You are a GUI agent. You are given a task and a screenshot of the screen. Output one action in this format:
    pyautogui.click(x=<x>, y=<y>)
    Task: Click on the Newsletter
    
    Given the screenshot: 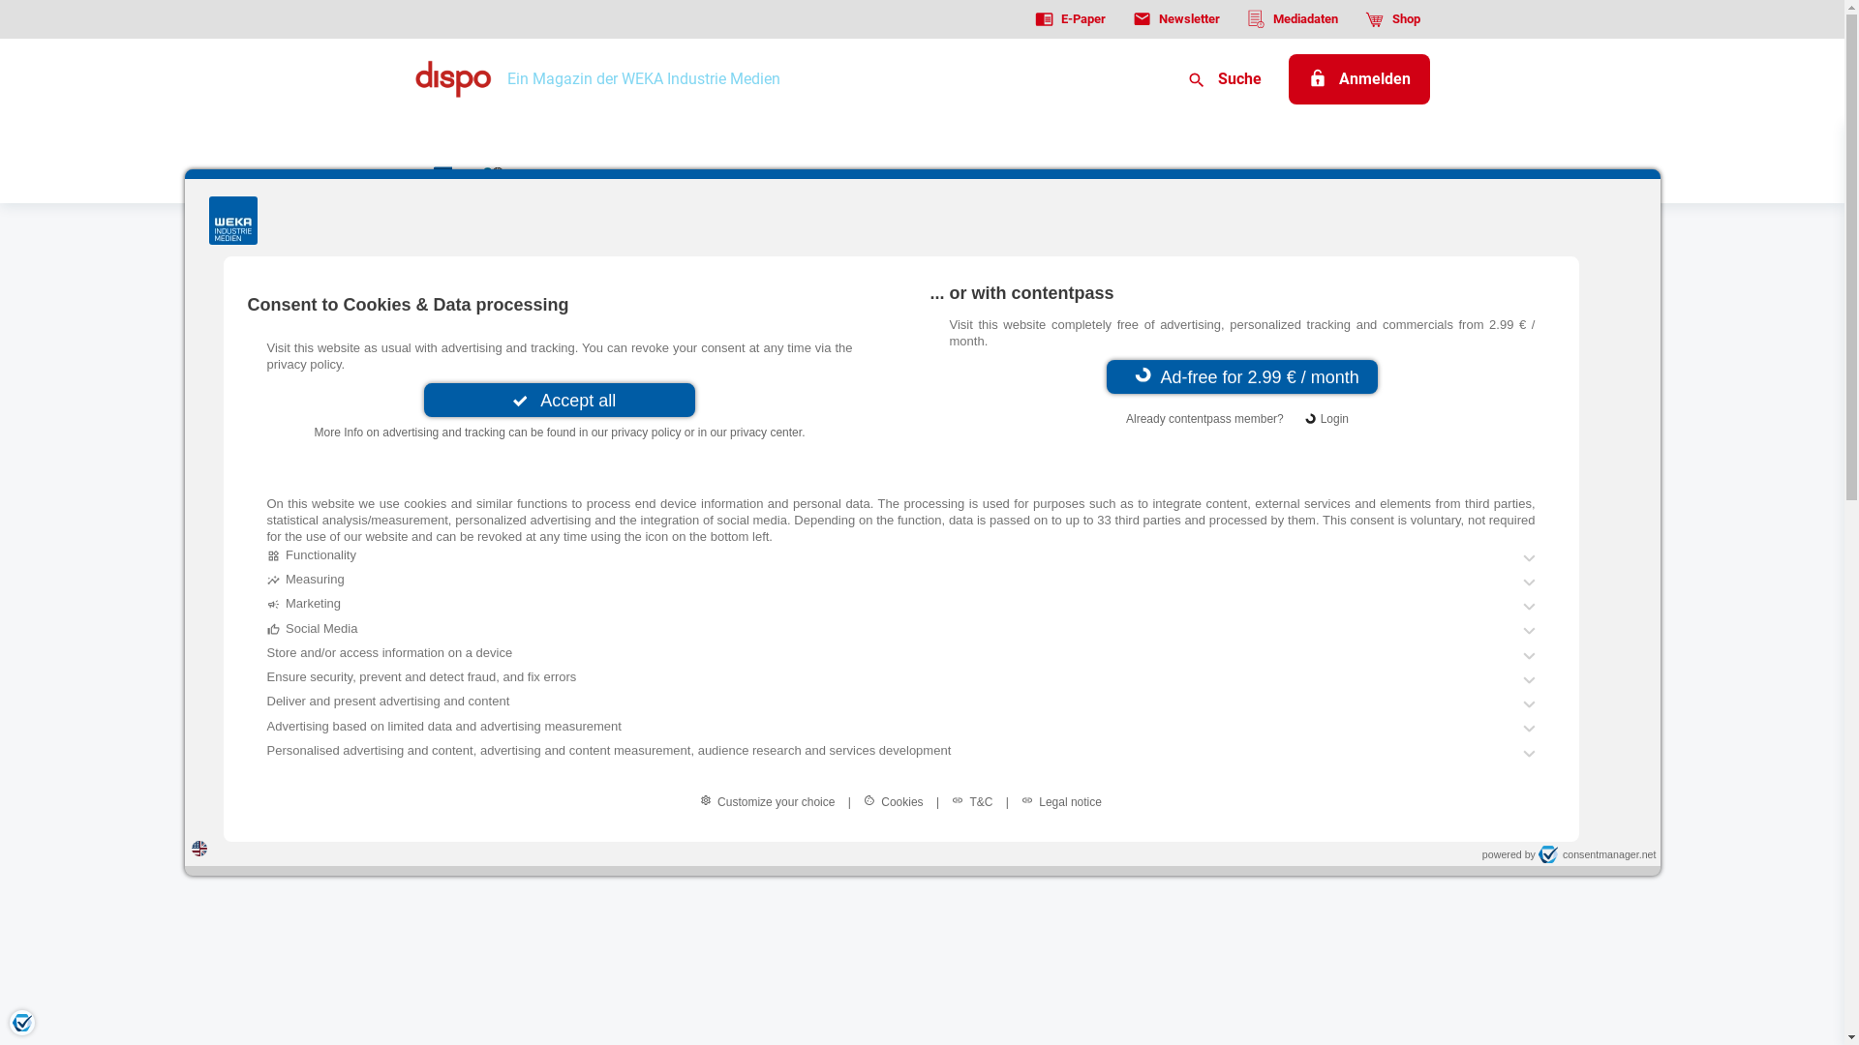 What is the action you would take?
    pyautogui.click(x=1176, y=19)
    